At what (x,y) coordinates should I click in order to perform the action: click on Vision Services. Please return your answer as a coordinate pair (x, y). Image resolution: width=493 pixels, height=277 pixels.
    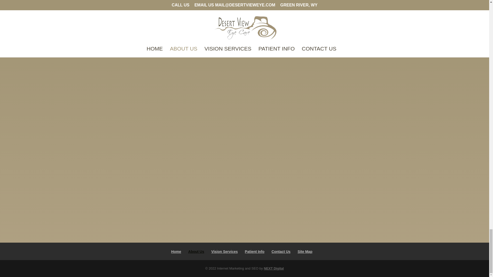
    Looking at the image, I should click on (224, 252).